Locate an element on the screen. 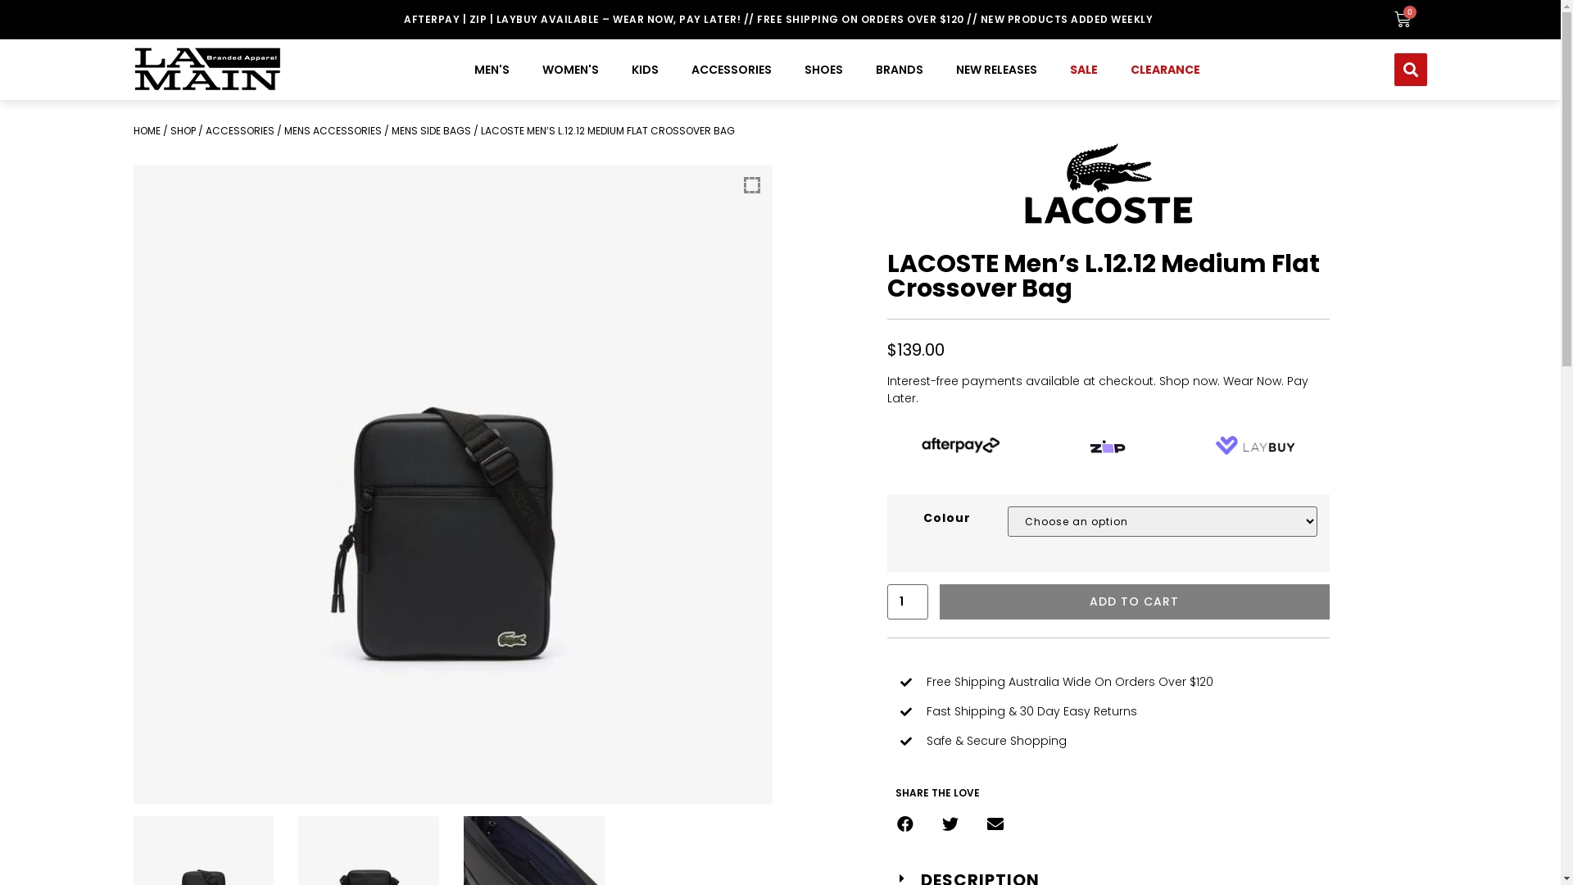 This screenshot has height=885, width=1573. BRANDS is located at coordinates (900, 70).